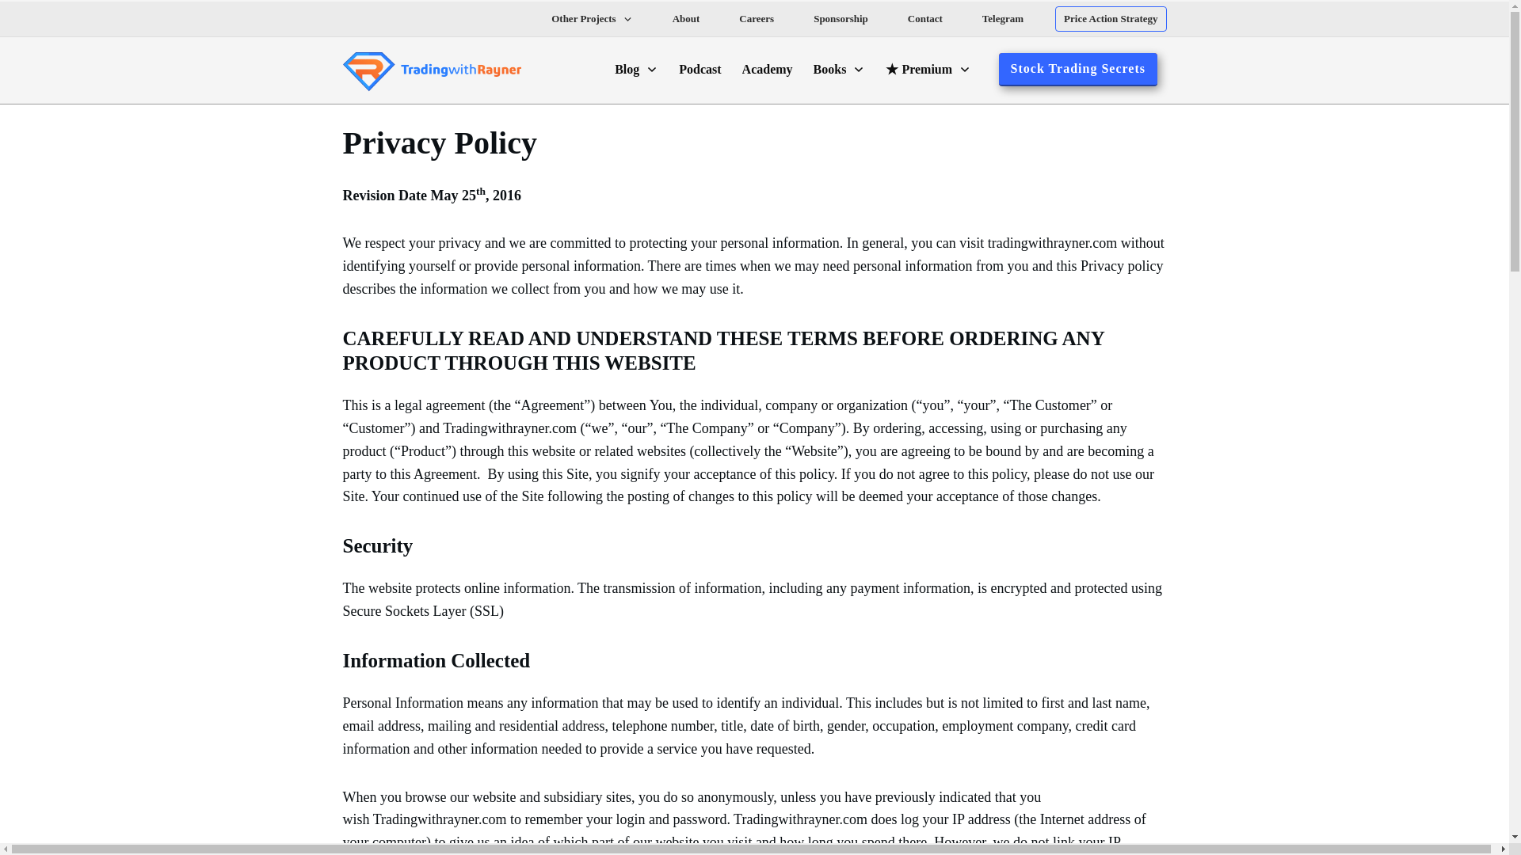  What do you see at coordinates (925, 18) in the screenshot?
I see `Contact` at bounding box center [925, 18].